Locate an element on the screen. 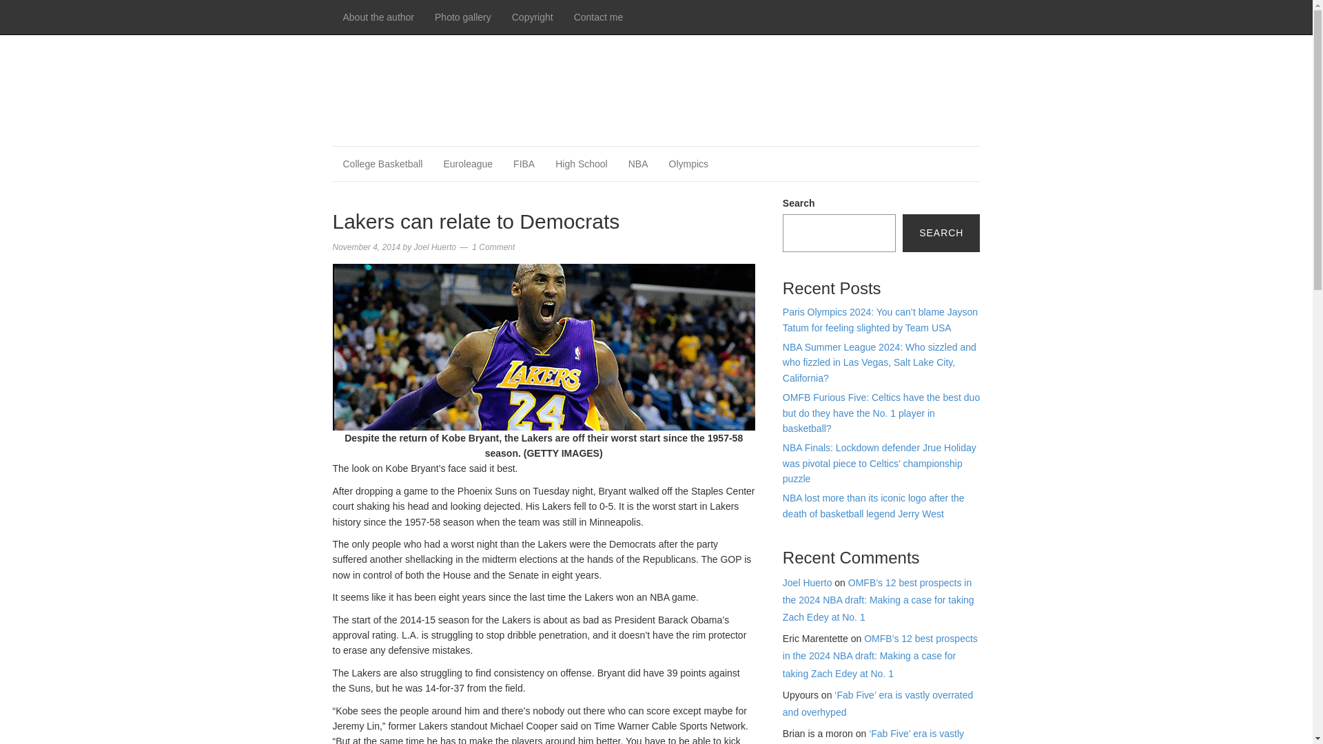 The image size is (1323, 744). Tuesday, November 4, 2014, 10:57 pm is located at coordinates (366, 247).